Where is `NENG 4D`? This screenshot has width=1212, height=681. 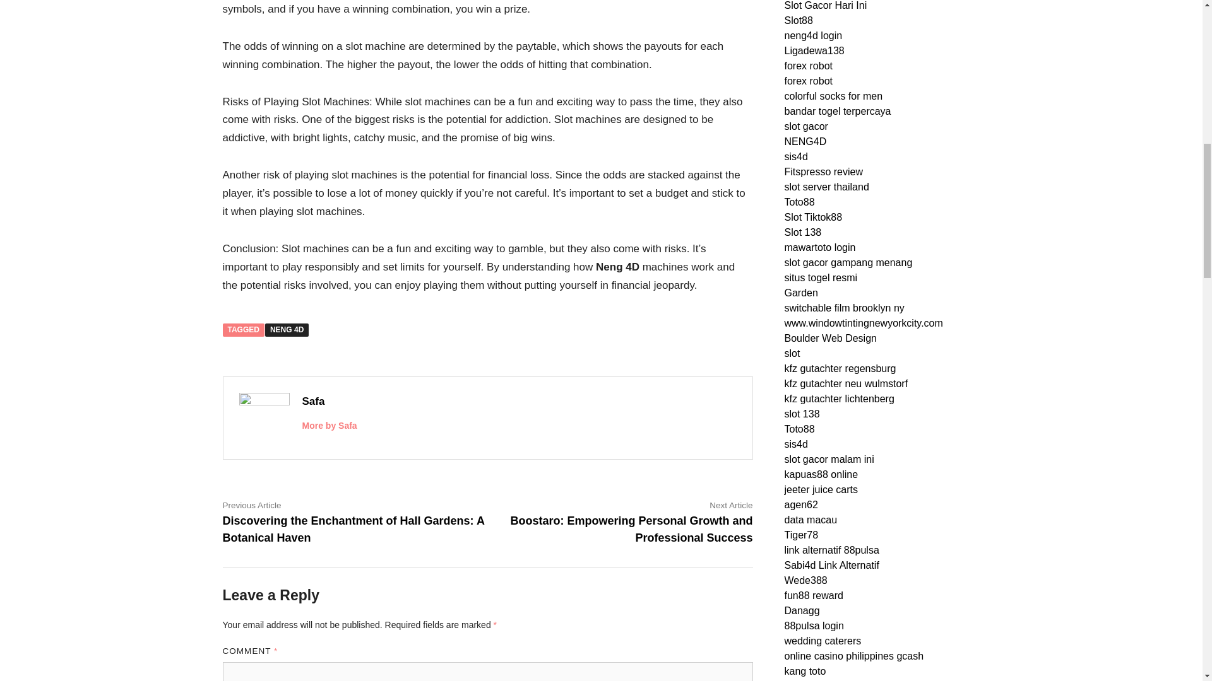 NENG 4D is located at coordinates (287, 330).